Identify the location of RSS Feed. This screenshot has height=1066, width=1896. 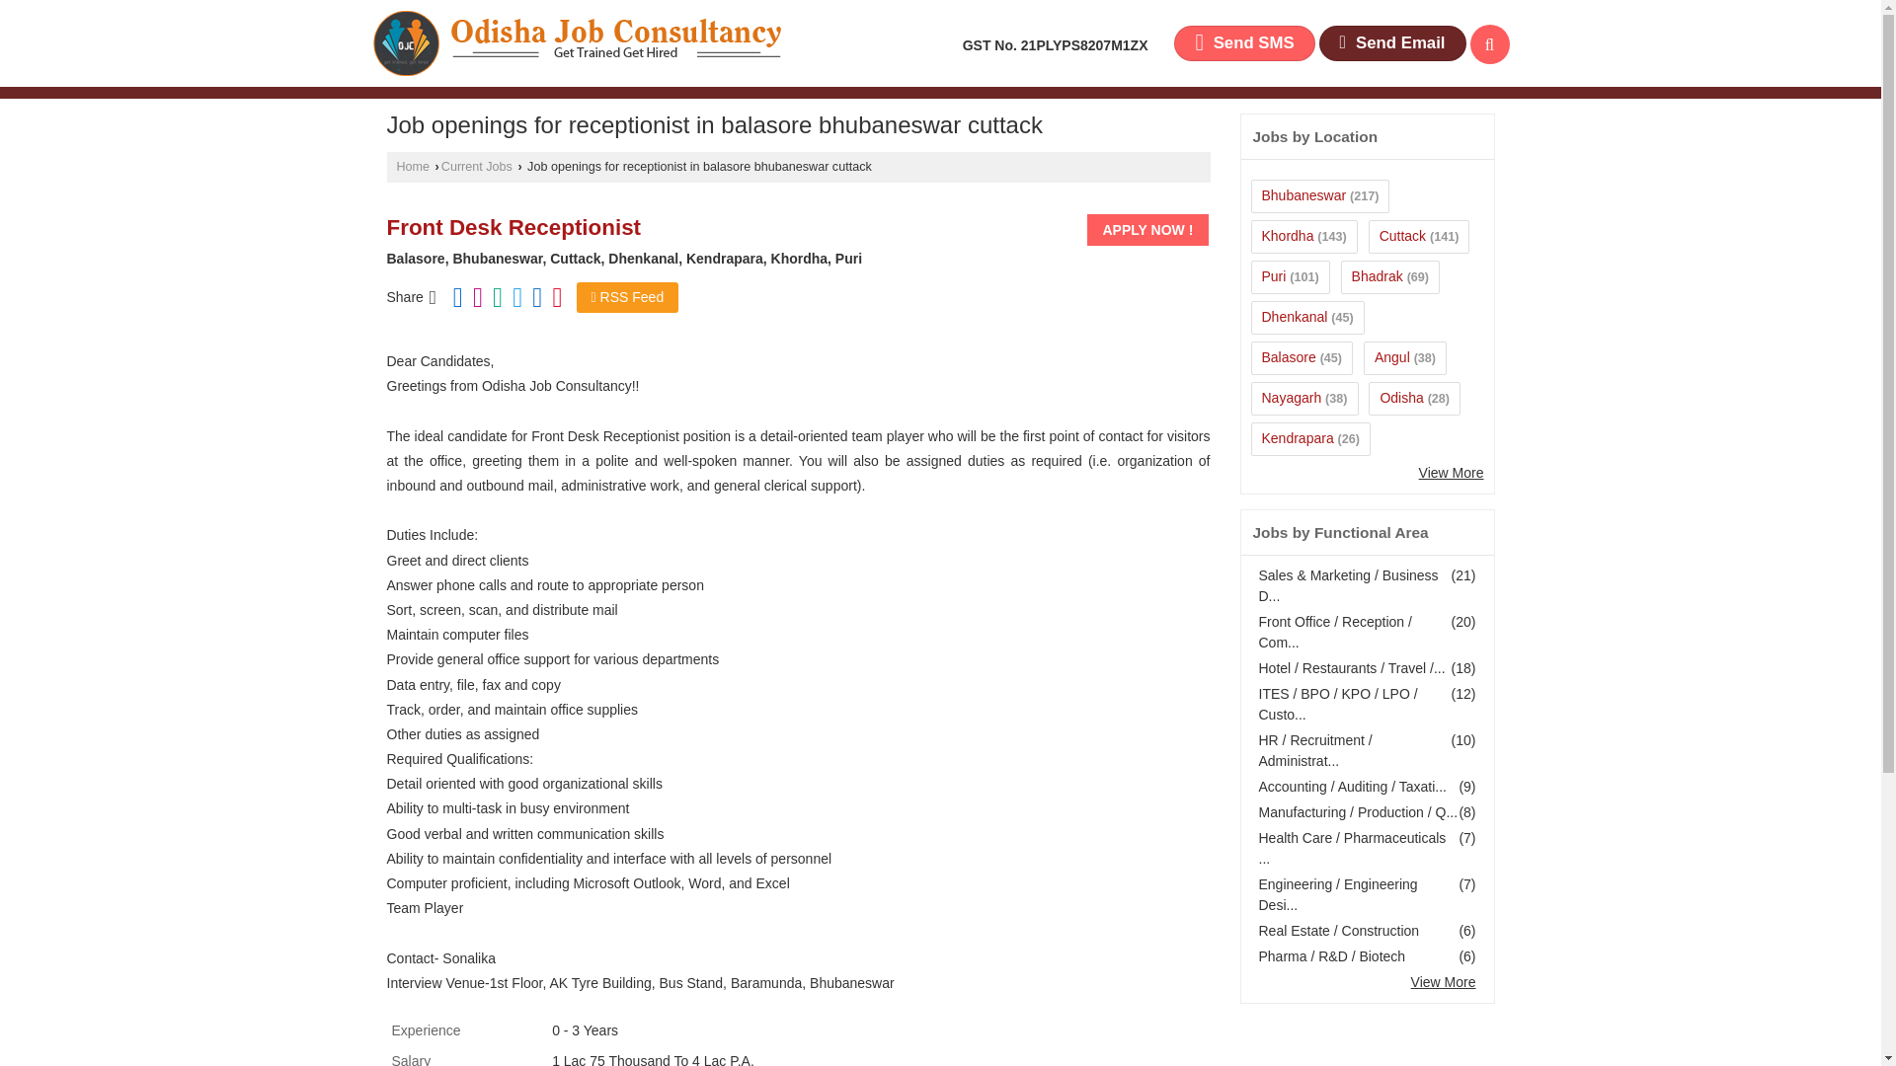
(627, 298).